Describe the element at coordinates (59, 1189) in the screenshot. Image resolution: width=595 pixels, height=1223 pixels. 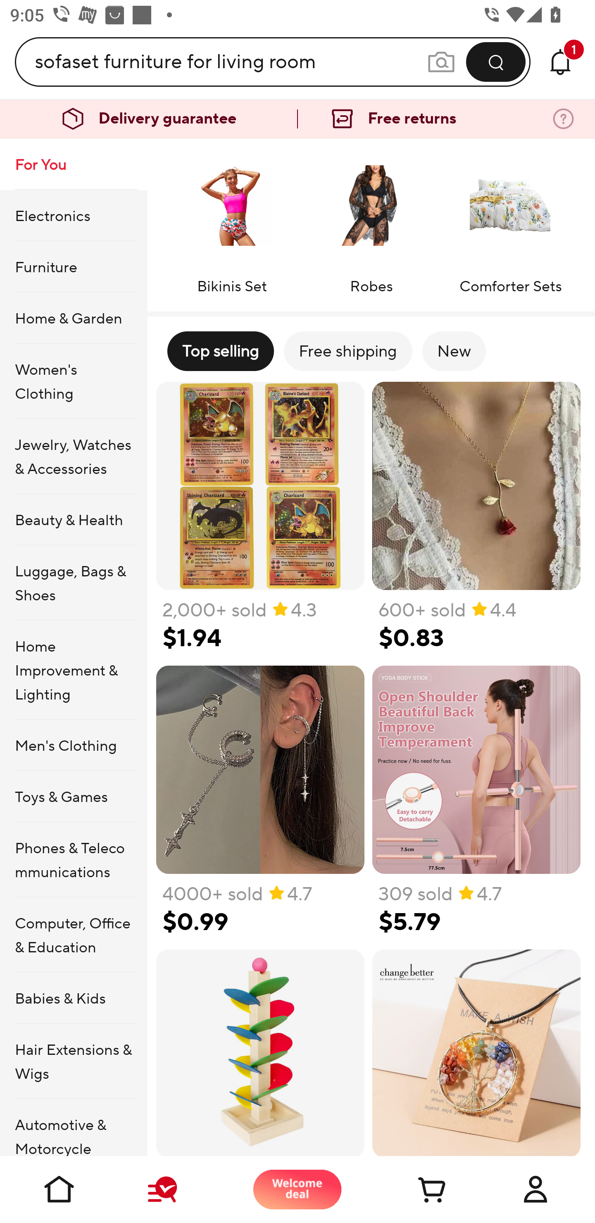
I see `Home` at that location.